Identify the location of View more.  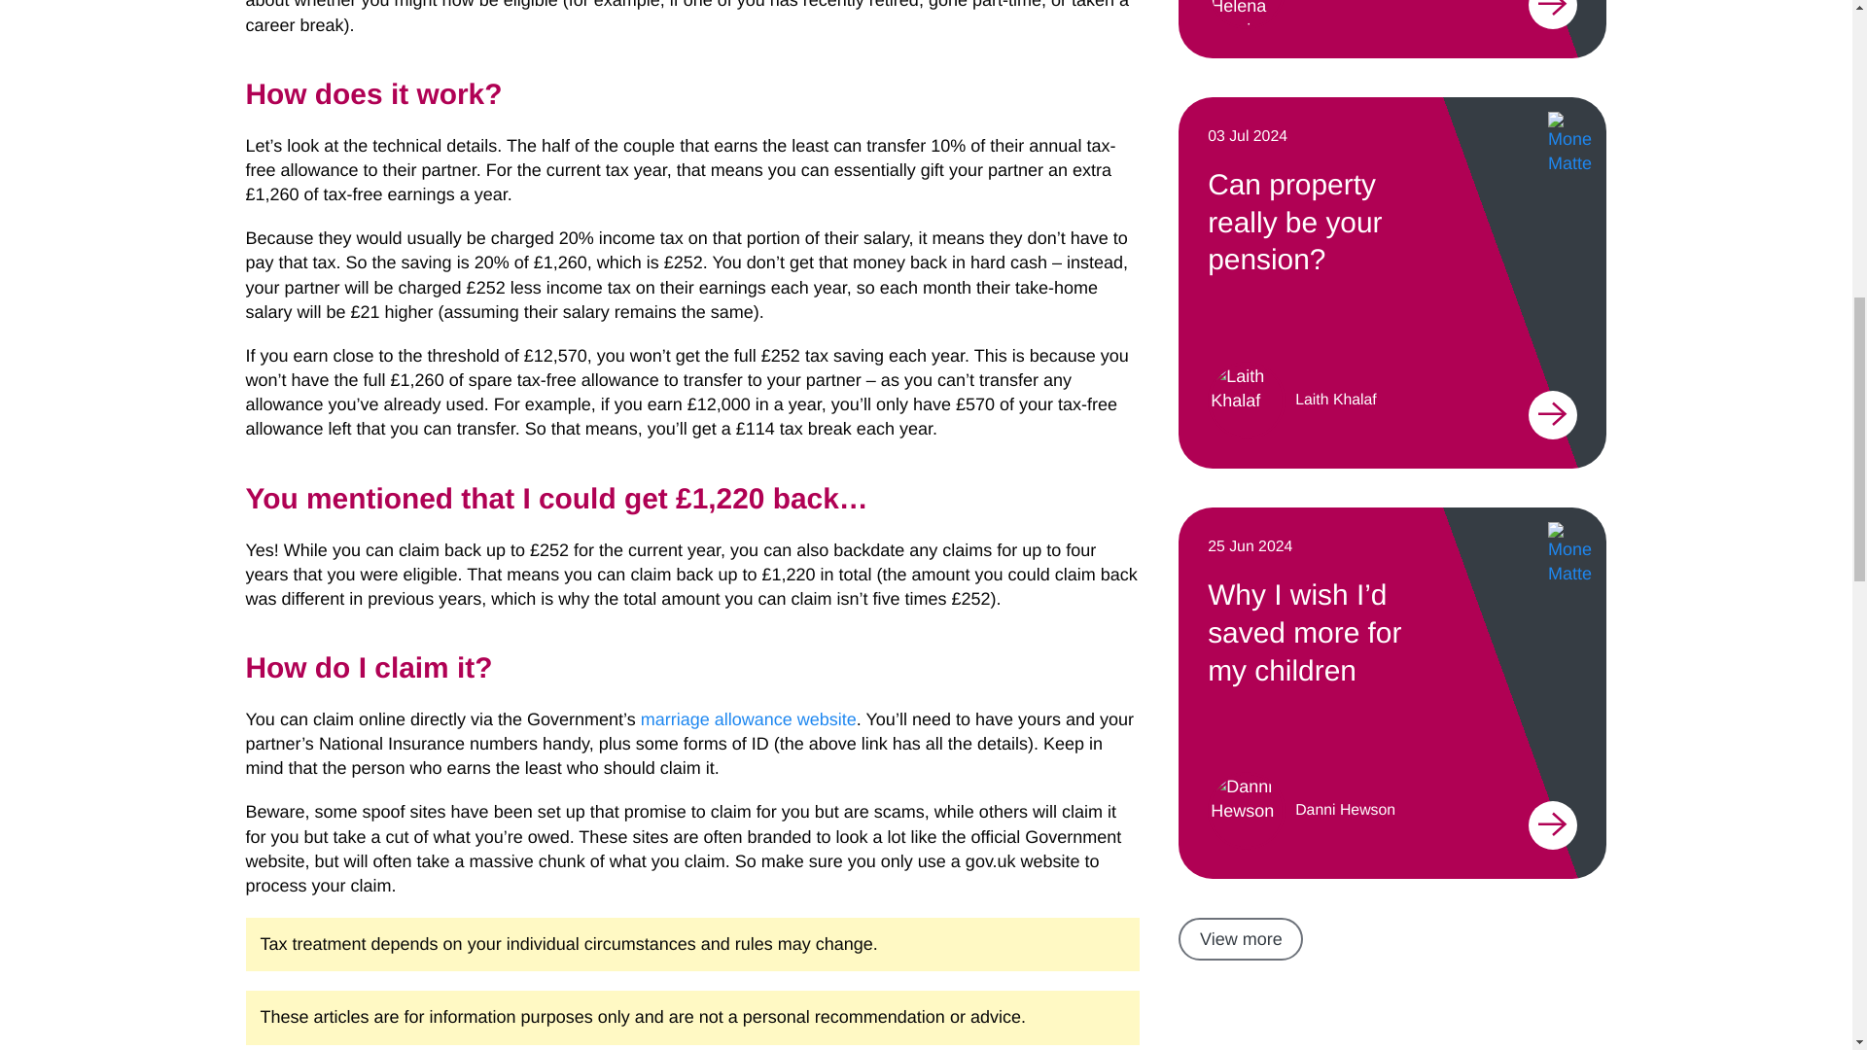
(1241, 939).